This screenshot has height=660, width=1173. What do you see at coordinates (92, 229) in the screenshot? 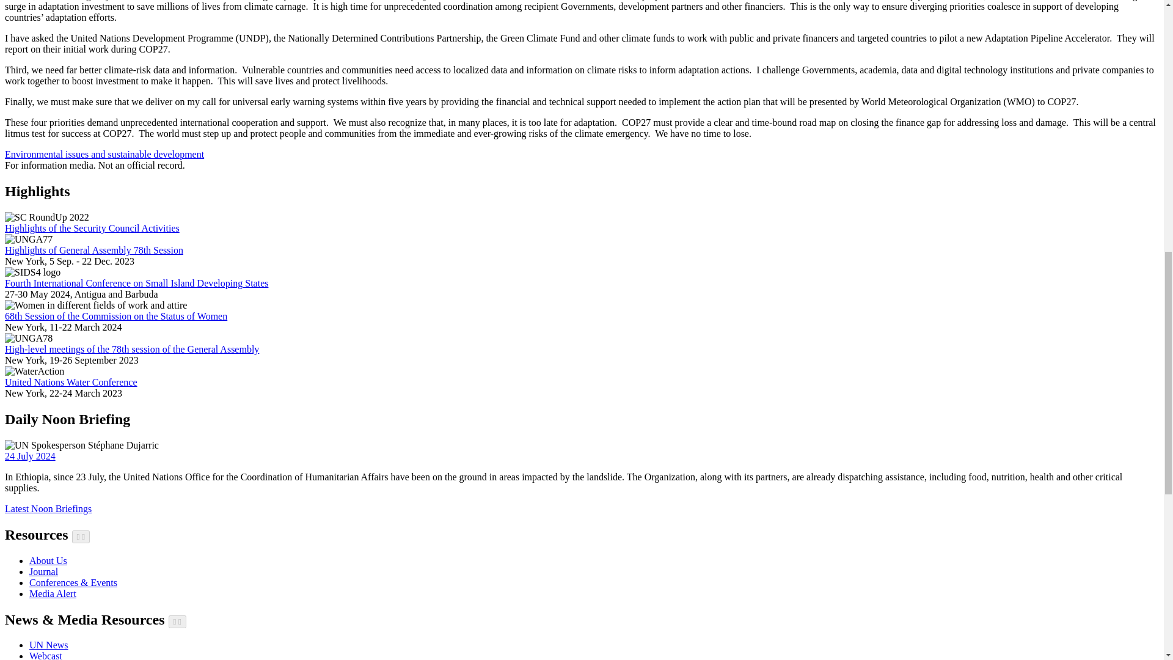
I see `Highlights of the Security Council Activities` at bounding box center [92, 229].